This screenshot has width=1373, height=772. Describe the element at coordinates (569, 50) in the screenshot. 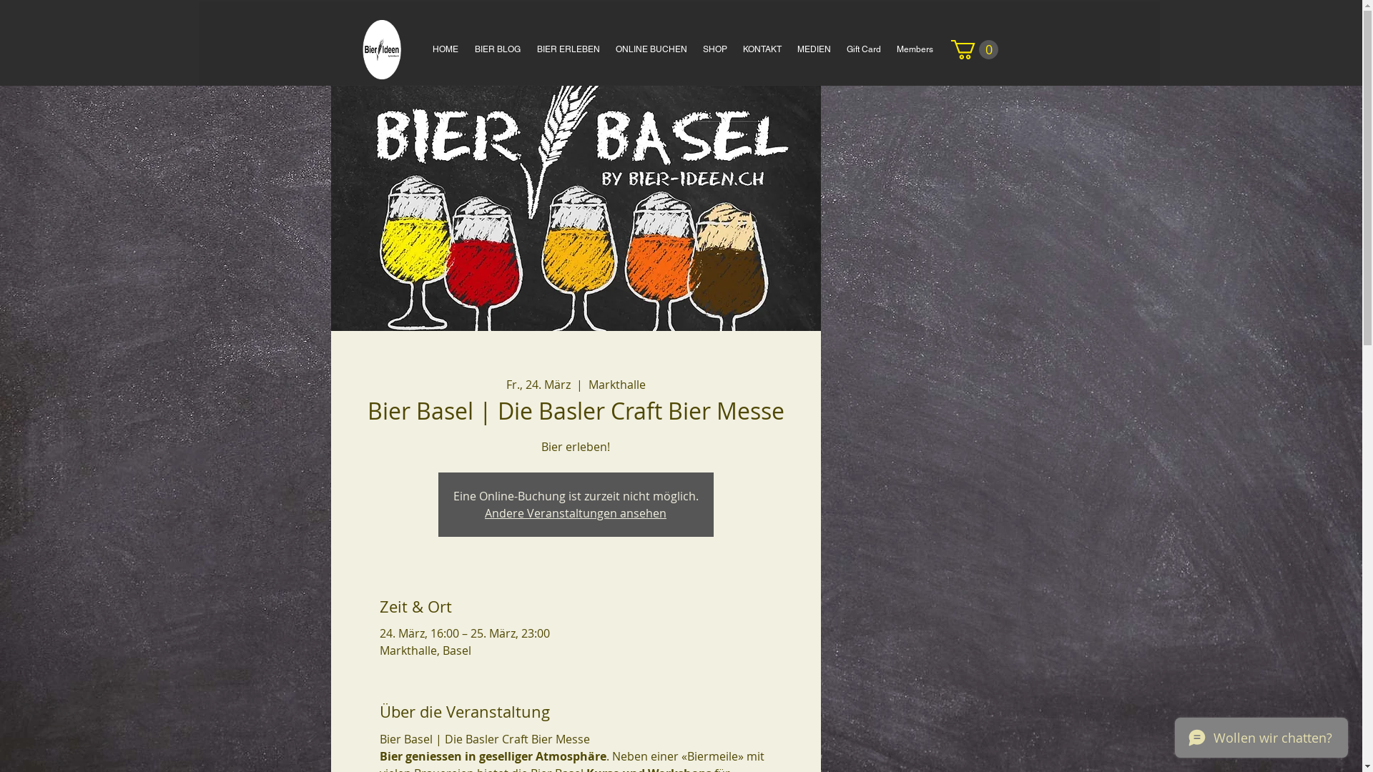

I see `BIER ERLEBEN` at that location.